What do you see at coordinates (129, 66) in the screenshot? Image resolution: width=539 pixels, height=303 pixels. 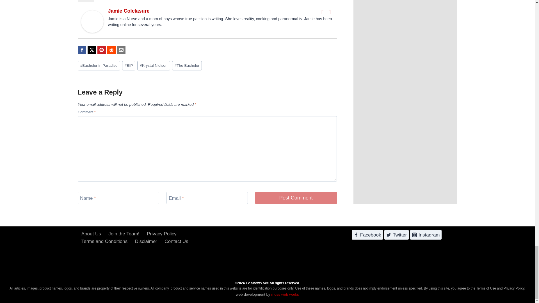 I see `BIP` at bounding box center [129, 66].